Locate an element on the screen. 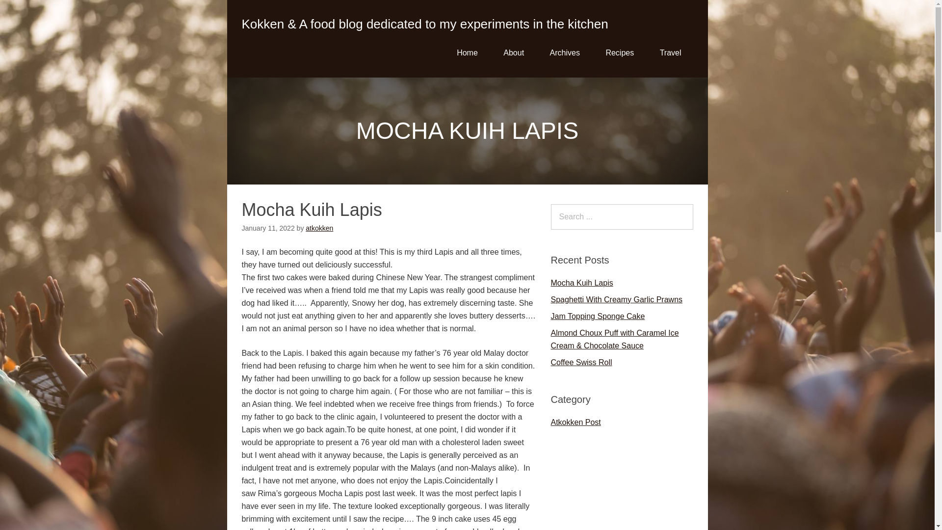 The image size is (942, 530). Search for: is located at coordinates (621, 216).